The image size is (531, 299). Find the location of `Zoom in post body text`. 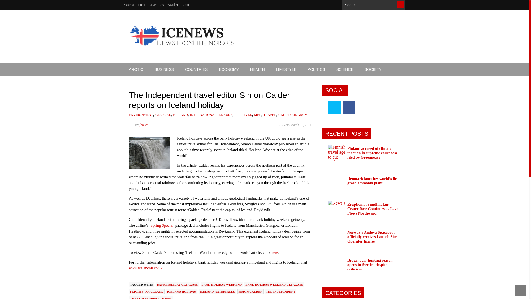

Zoom in post body text is located at coordinates (309, 116).